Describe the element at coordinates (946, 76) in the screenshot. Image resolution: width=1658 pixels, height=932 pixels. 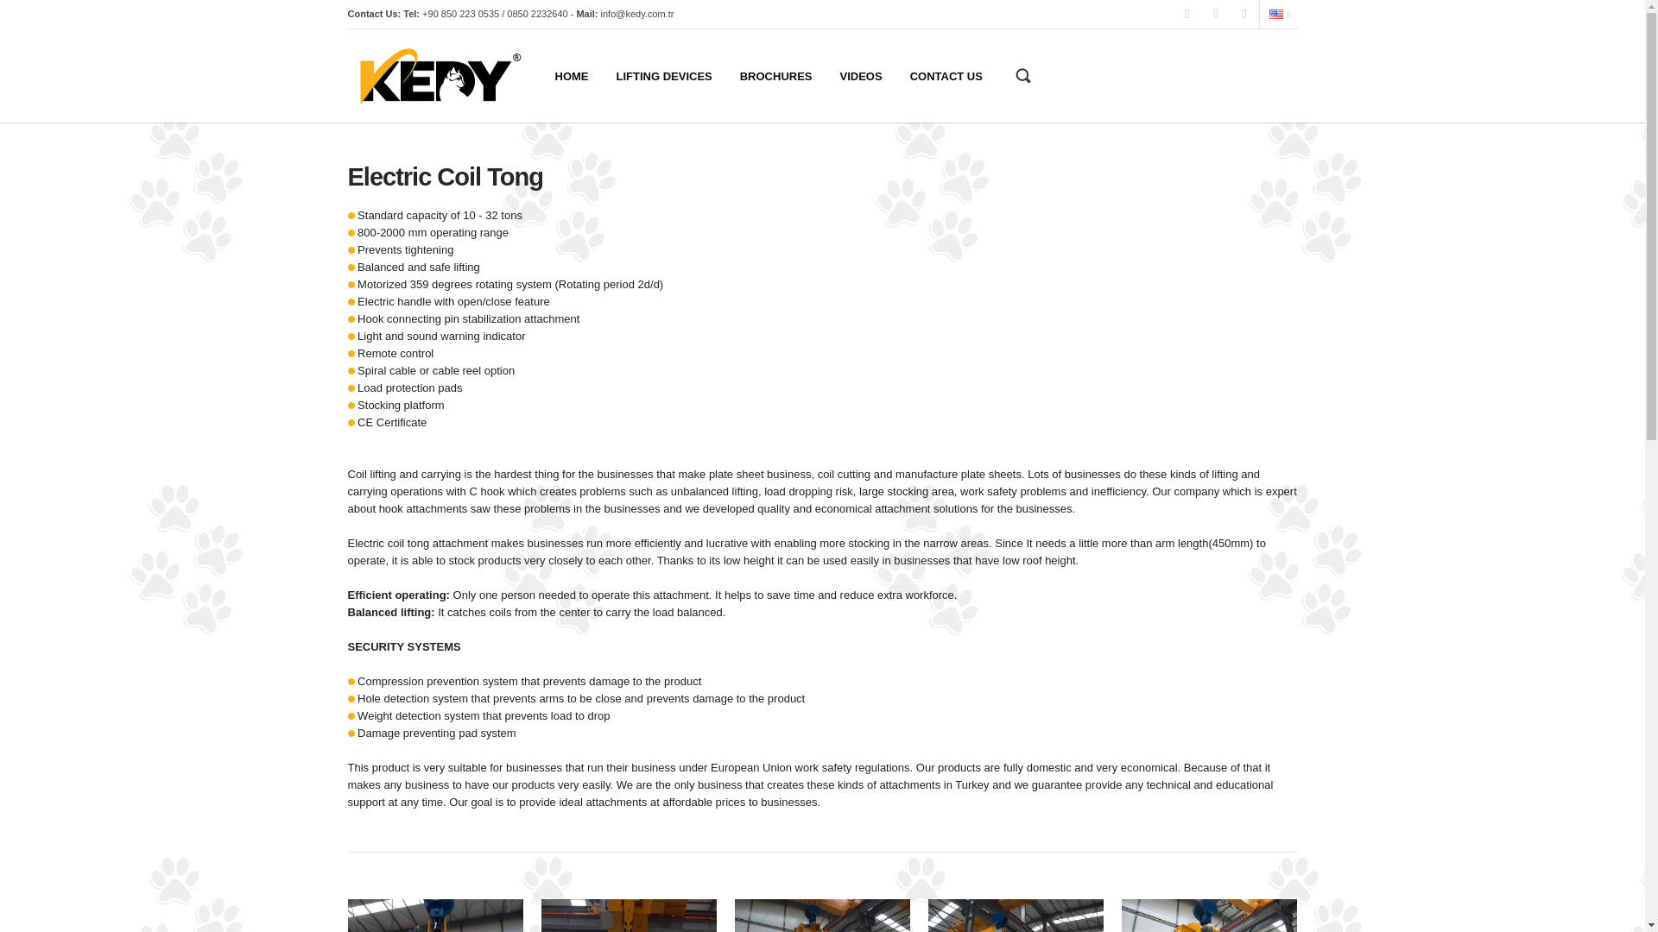
I see `CONTACT US` at that location.